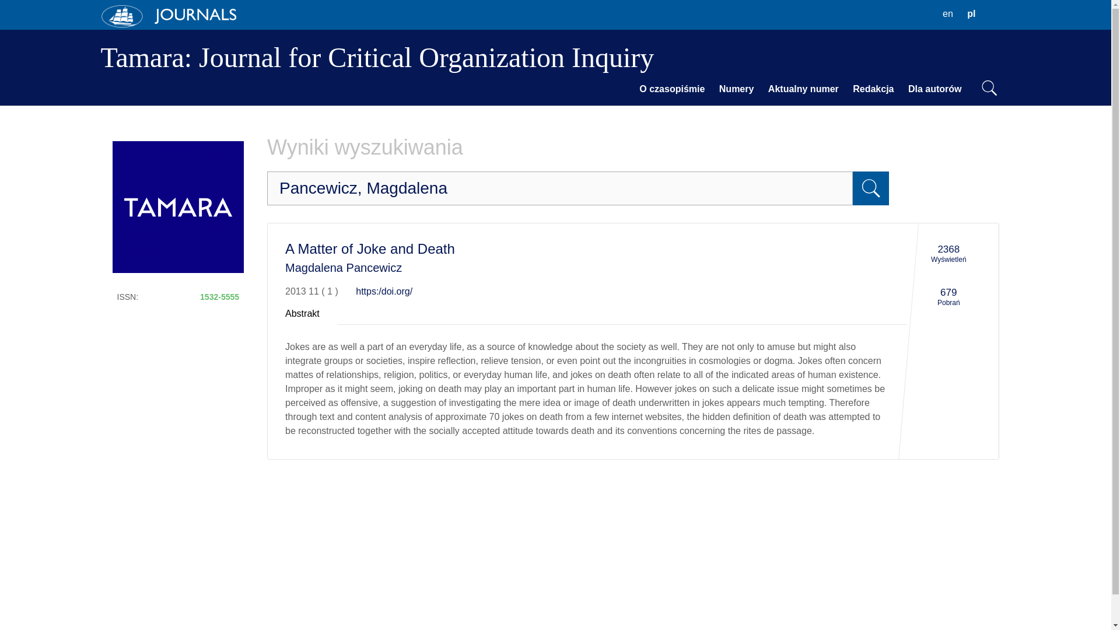  What do you see at coordinates (803, 89) in the screenshot?
I see `Aktualny numer` at bounding box center [803, 89].